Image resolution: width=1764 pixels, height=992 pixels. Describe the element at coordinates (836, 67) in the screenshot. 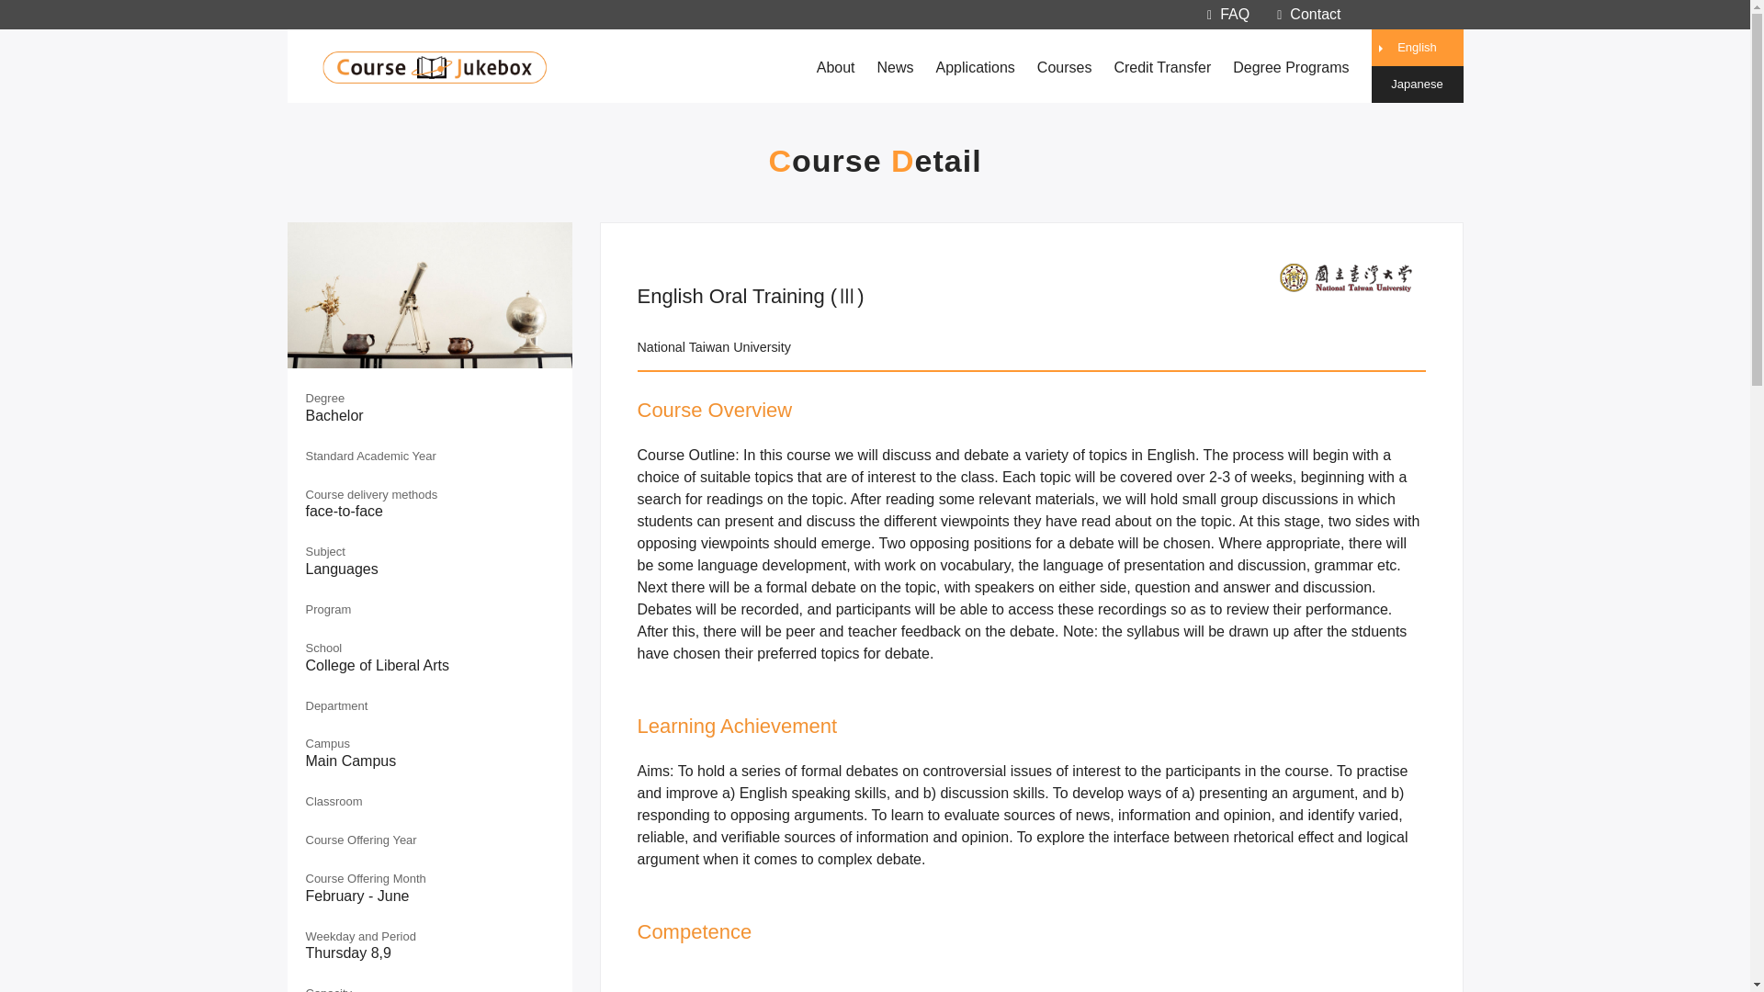

I see `About` at that location.